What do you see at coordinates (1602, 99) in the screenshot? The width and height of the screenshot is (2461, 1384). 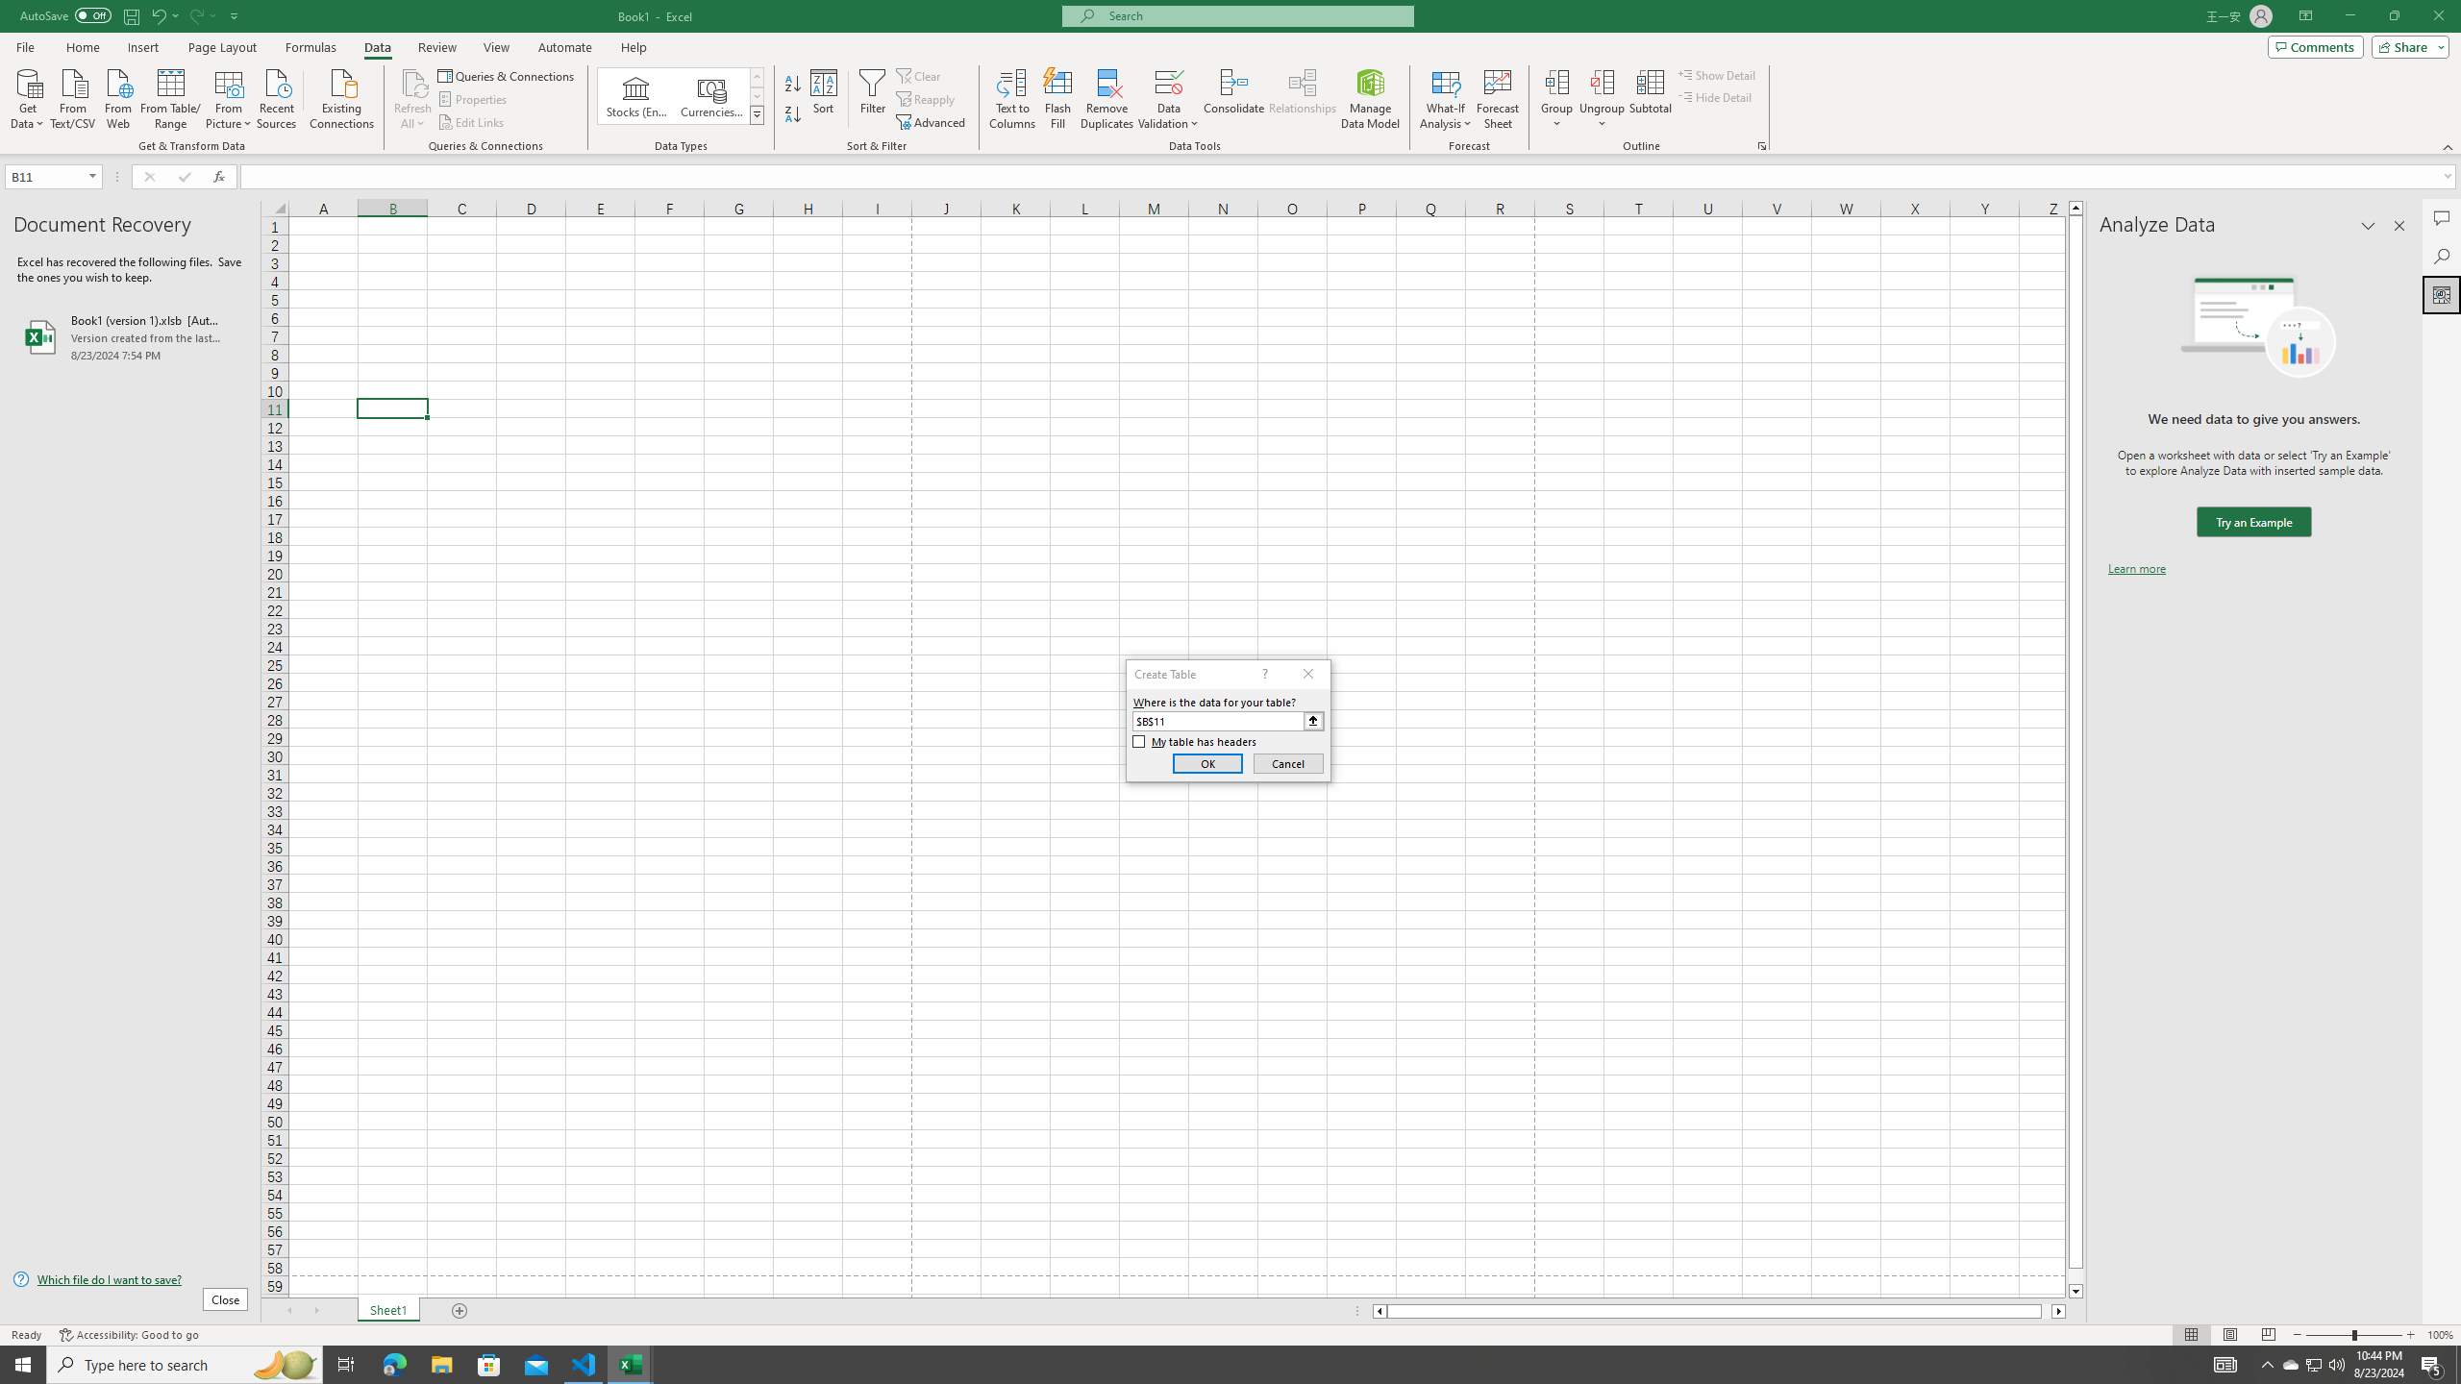 I see `Ungroup...` at bounding box center [1602, 99].